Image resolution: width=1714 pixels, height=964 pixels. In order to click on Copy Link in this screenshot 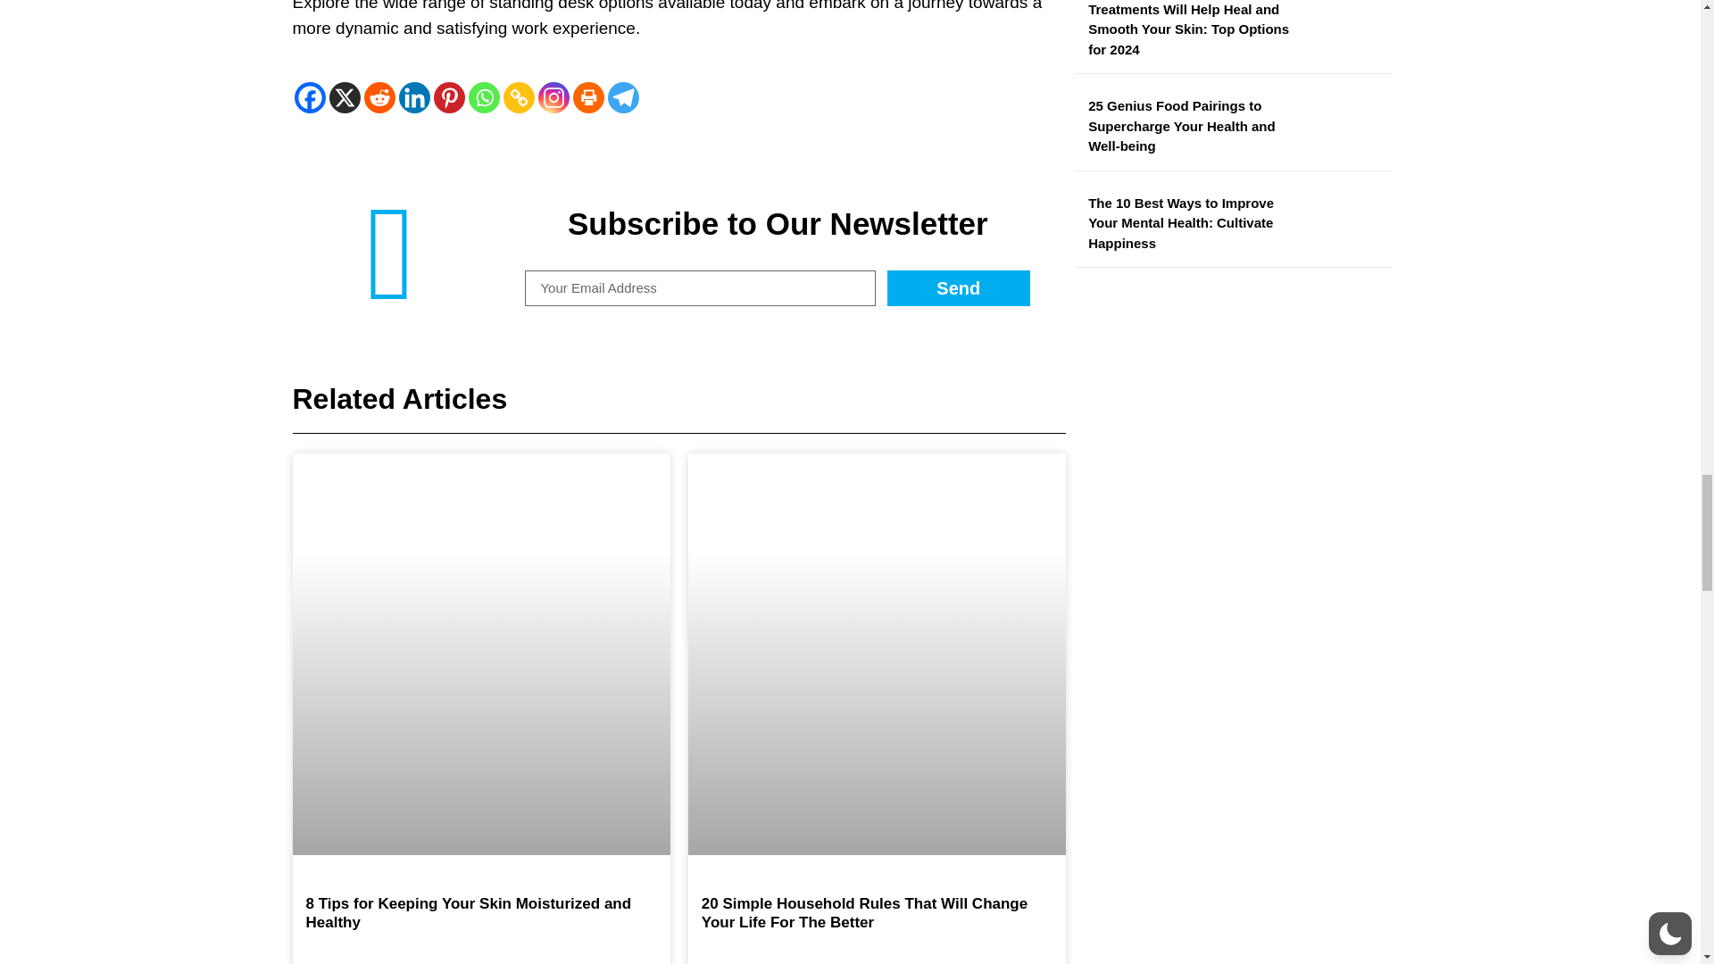, I will do `click(520, 97)`.